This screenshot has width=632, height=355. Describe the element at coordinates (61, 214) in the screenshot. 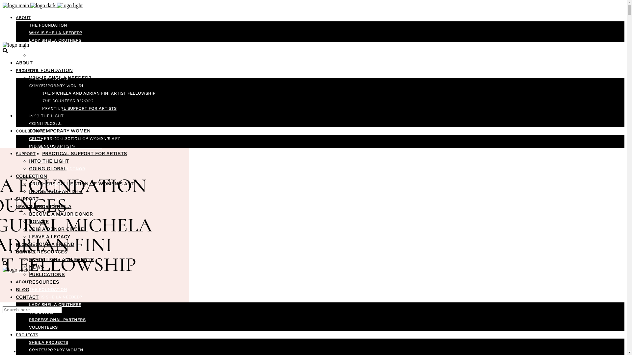

I see `BECOME A MAJOR DONOR` at that location.